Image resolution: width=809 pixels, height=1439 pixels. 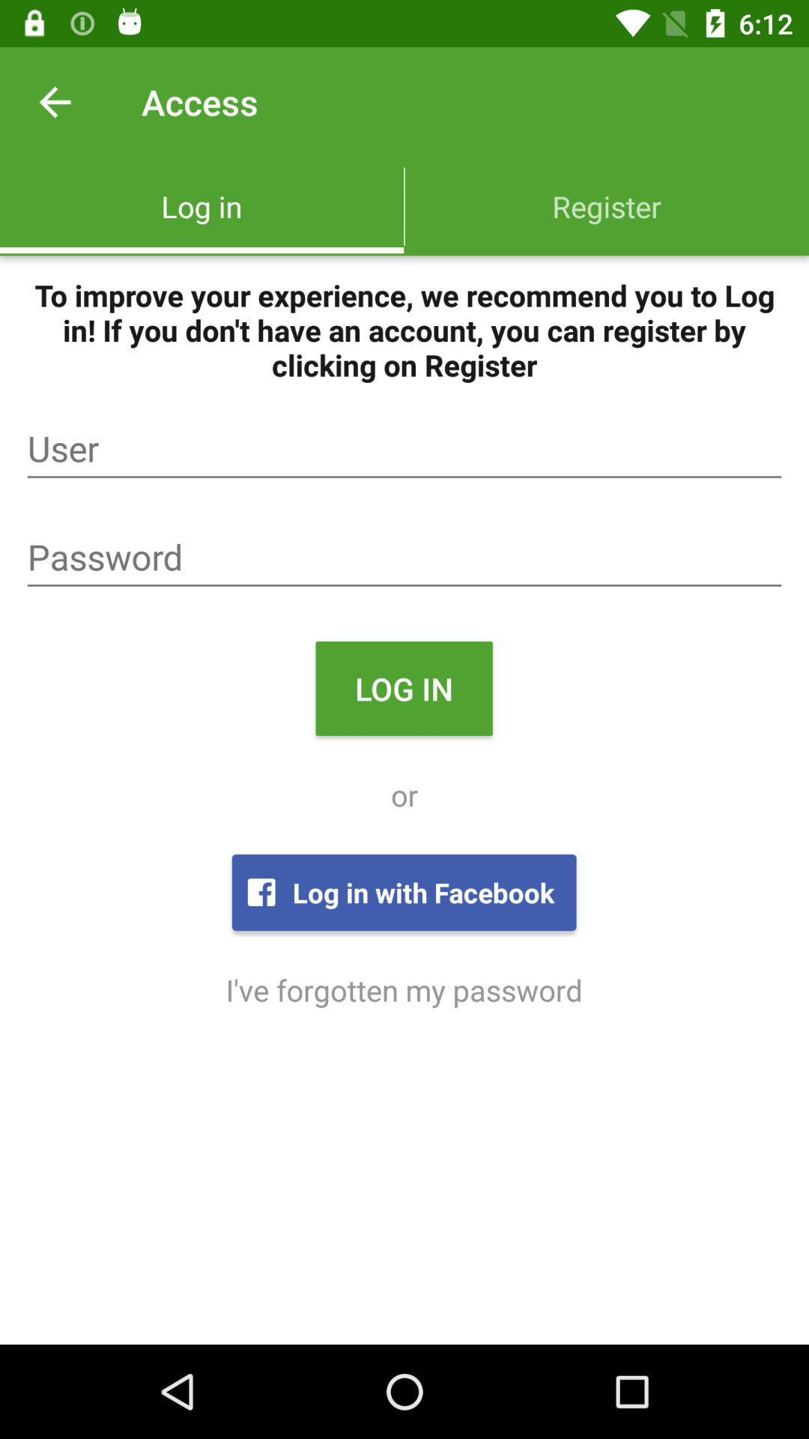 I want to click on scroll to i ve forgotten item, so click(x=404, y=989).